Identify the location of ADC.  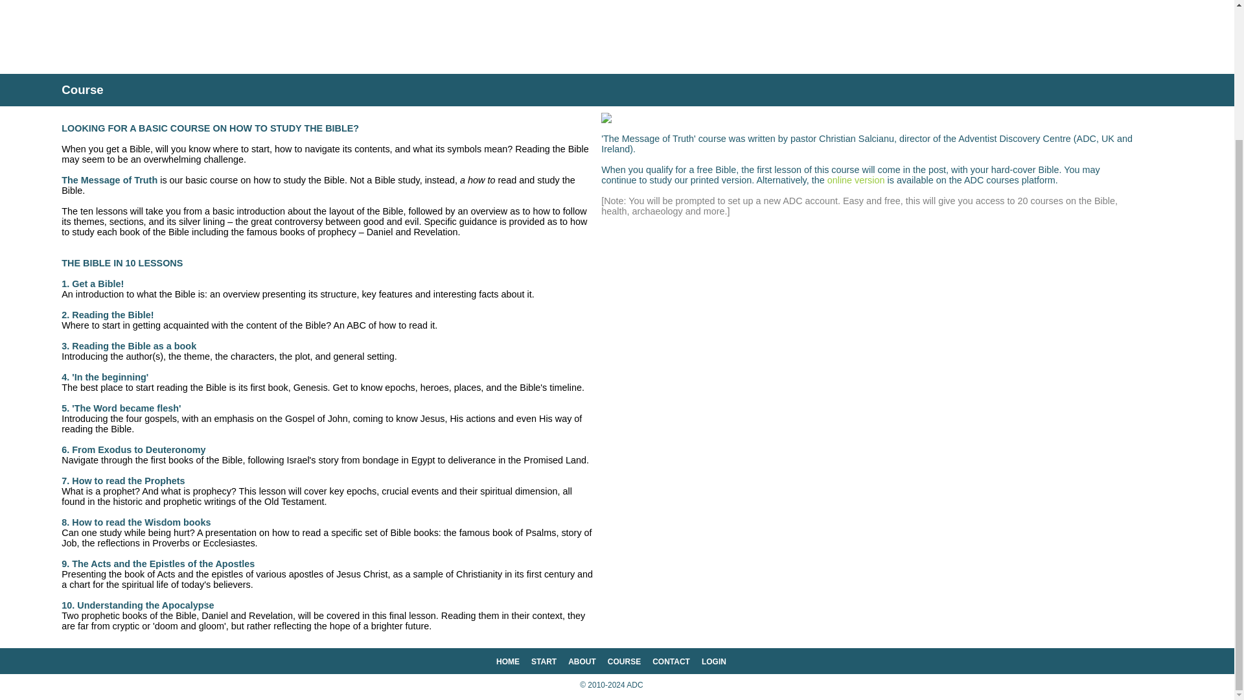
(635, 684).